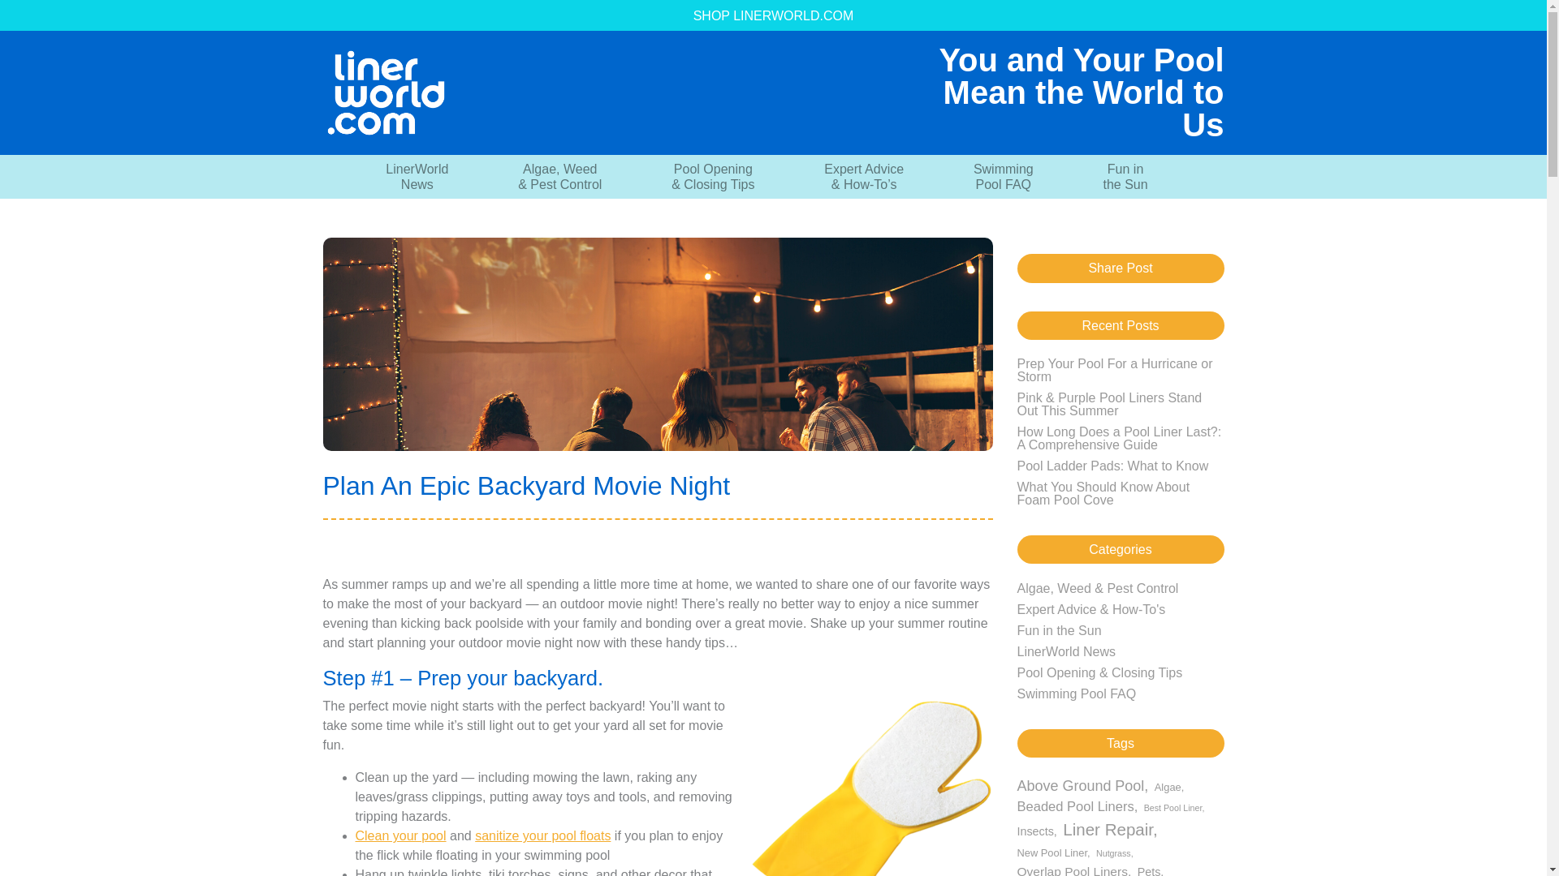 This screenshot has width=1559, height=876. What do you see at coordinates (1112, 466) in the screenshot?
I see `Pool Ladder Pads: What to Know` at bounding box center [1112, 466].